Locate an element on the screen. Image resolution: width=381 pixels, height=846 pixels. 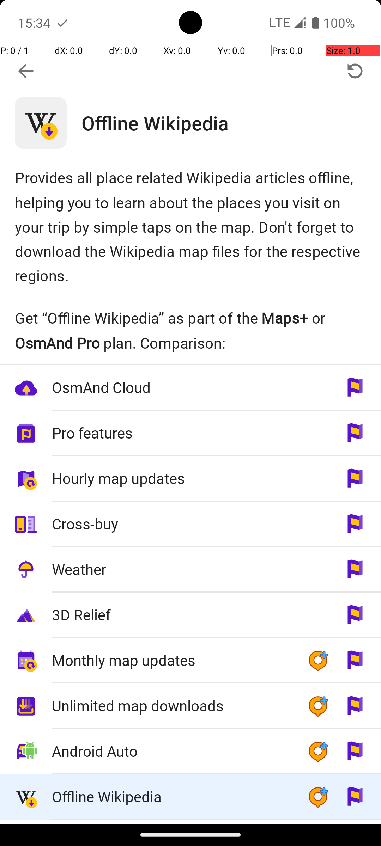
OsmAnd Cloud is located at coordinates (172, 387).